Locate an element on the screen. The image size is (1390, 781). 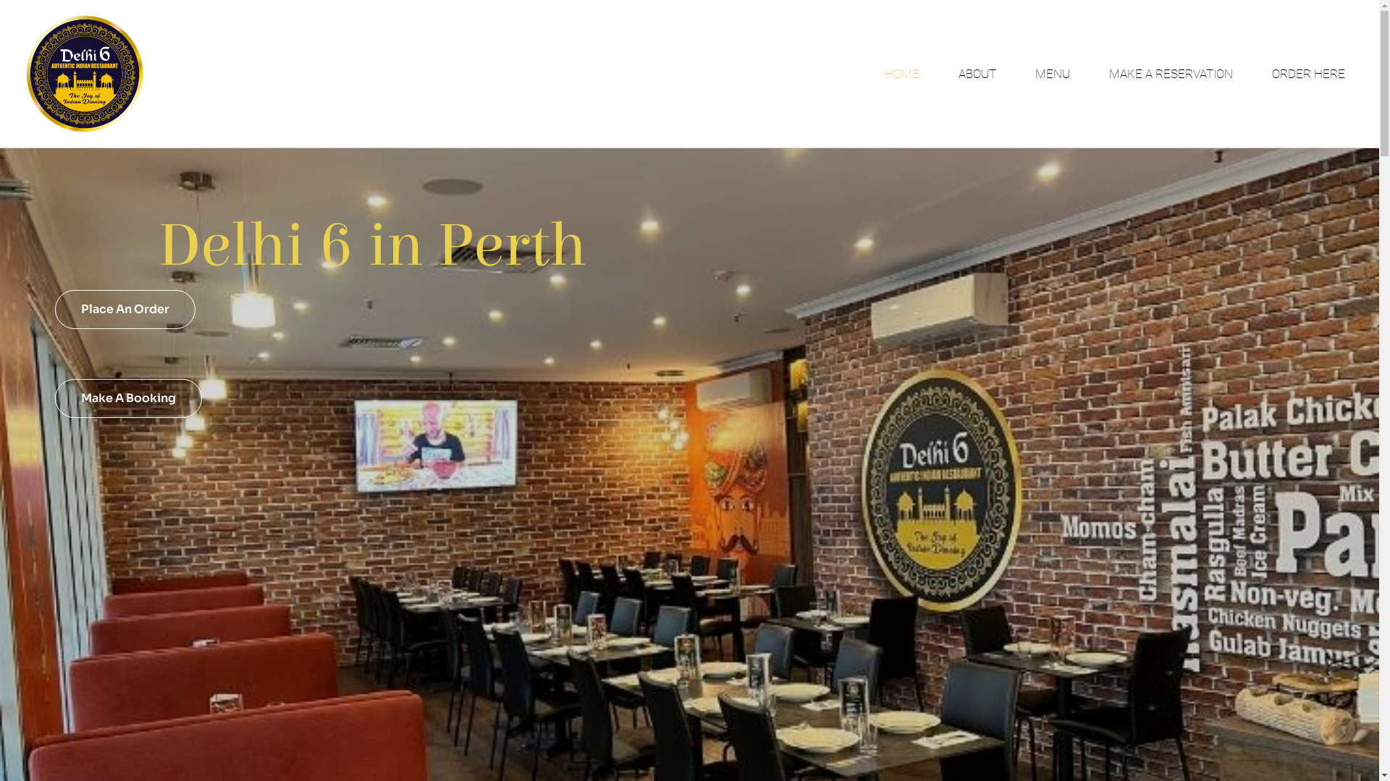
ABOUT is located at coordinates (977, 74).